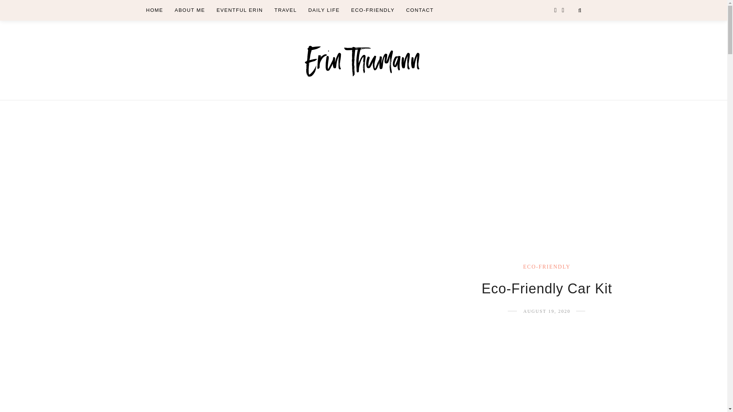 This screenshot has height=412, width=733. What do you see at coordinates (190, 10) in the screenshot?
I see `ABOUT ME` at bounding box center [190, 10].